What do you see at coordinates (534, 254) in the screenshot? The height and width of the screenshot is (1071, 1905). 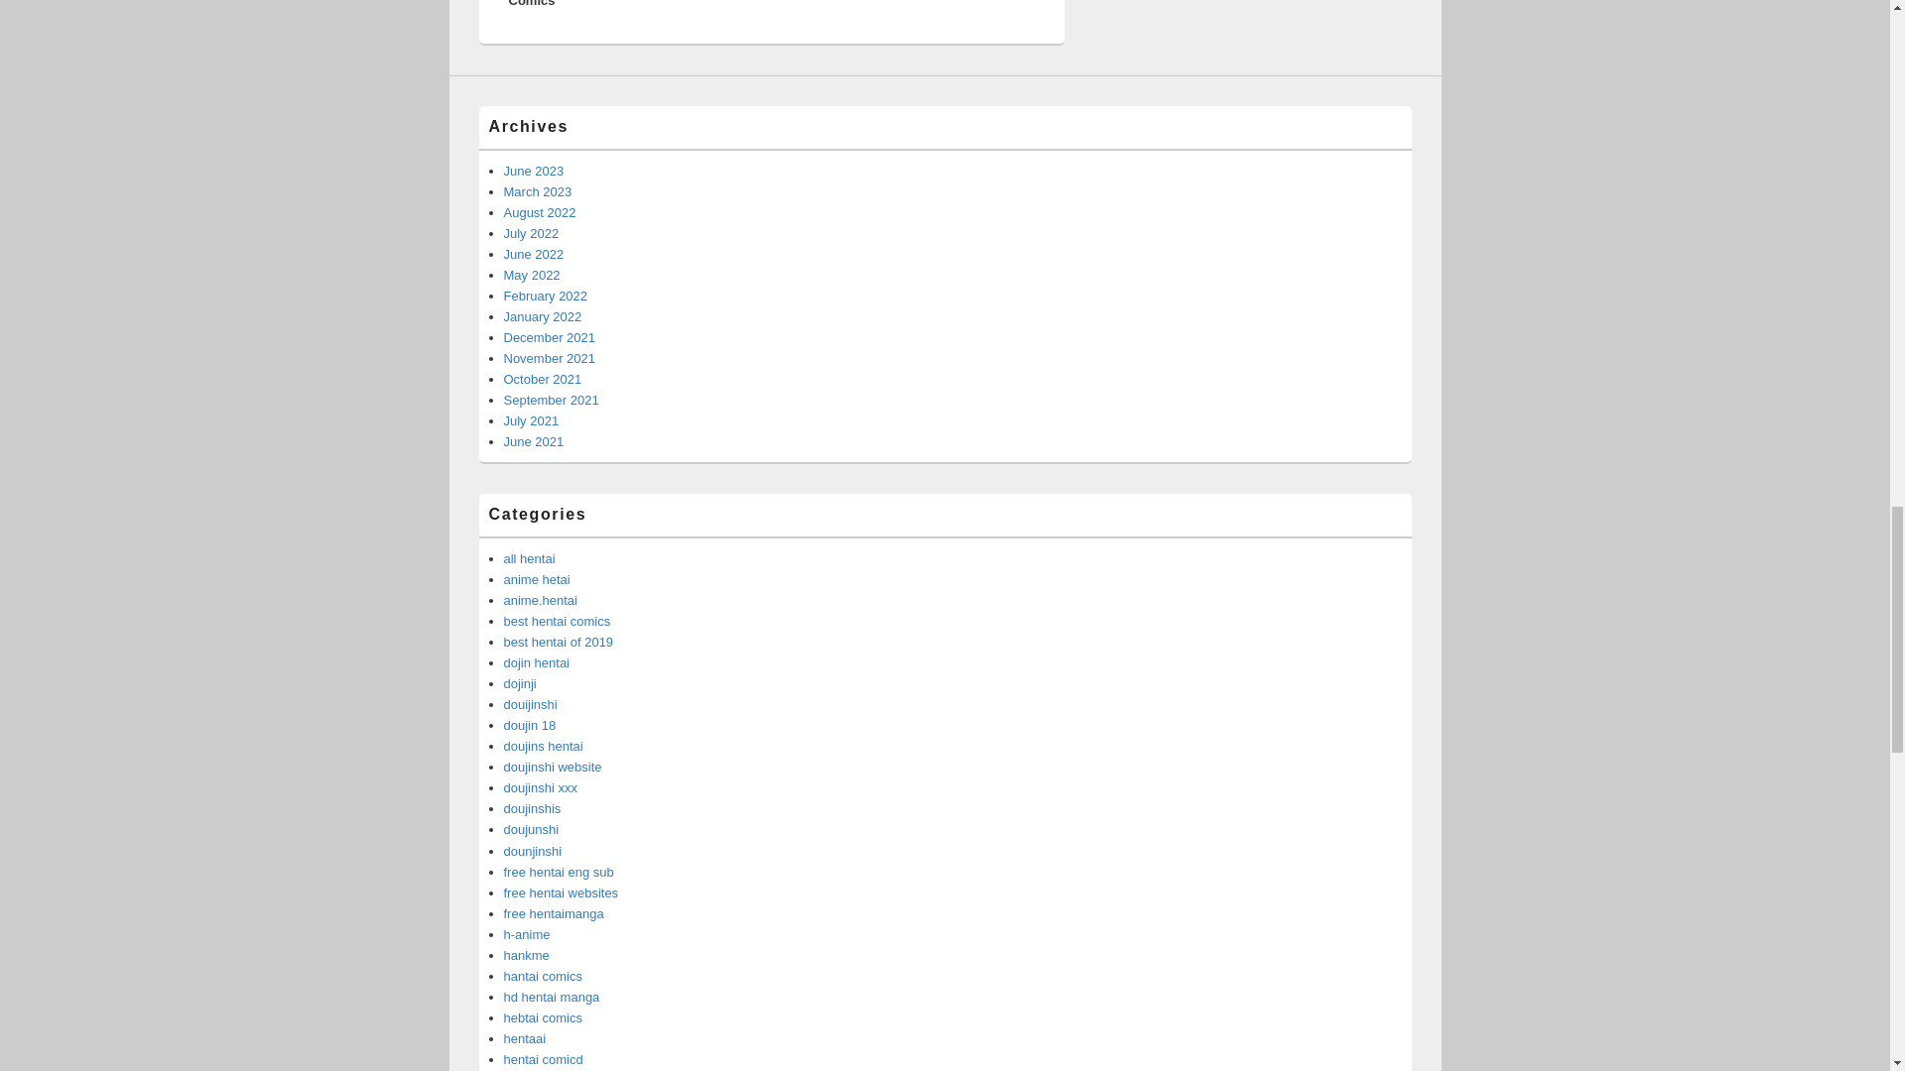 I see `June 2022` at bounding box center [534, 254].